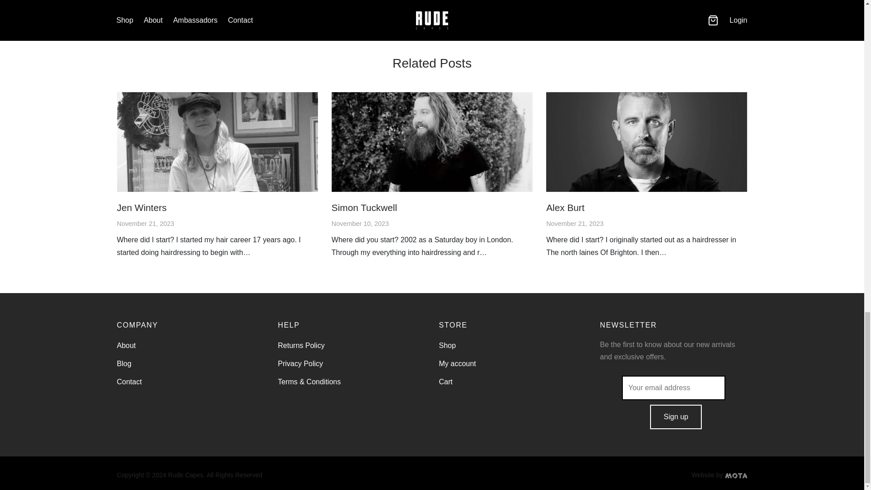 This screenshot has height=490, width=871. I want to click on November 10, 2023, so click(360, 223).